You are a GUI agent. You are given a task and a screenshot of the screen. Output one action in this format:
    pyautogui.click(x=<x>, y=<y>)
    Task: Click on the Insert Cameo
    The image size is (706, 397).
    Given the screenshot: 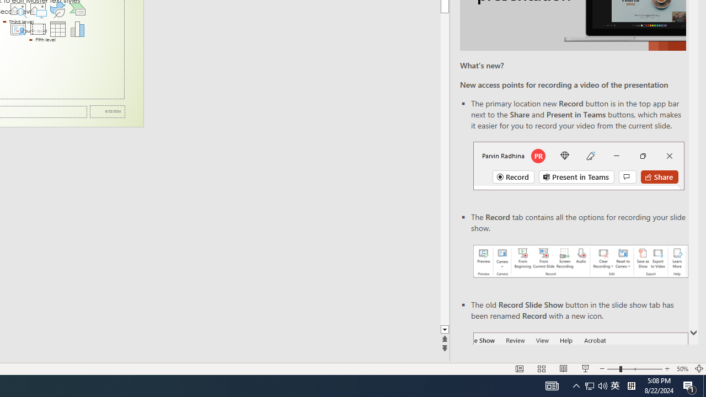 What is the action you would take?
    pyautogui.click(x=18, y=29)
    